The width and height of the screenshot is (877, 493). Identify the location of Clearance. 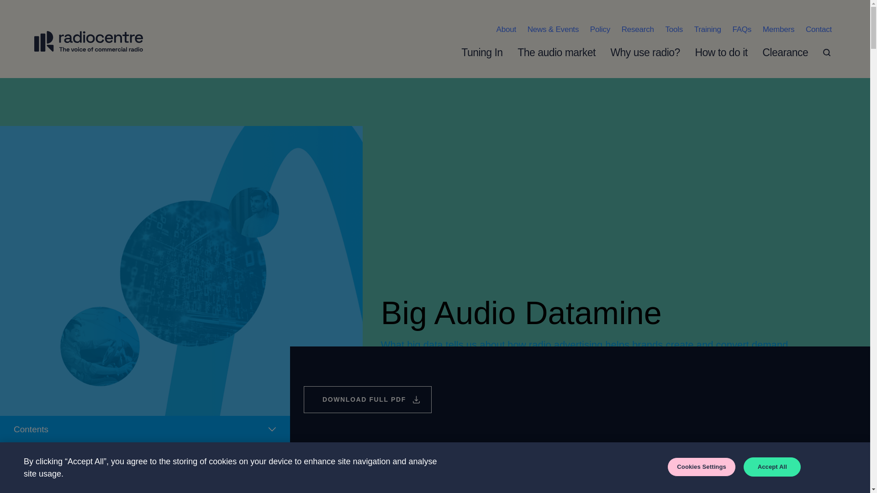
(793, 52).